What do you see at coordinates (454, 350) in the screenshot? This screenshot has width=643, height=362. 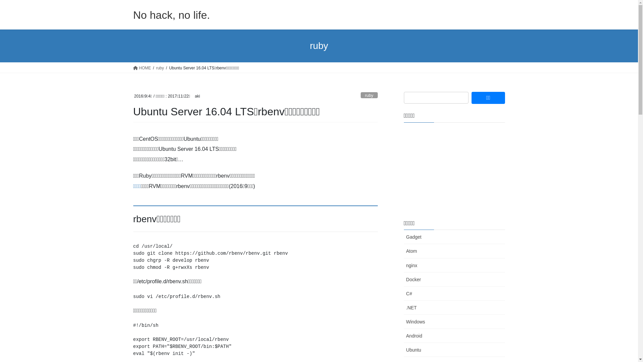 I see `Ubuntu` at bounding box center [454, 350].